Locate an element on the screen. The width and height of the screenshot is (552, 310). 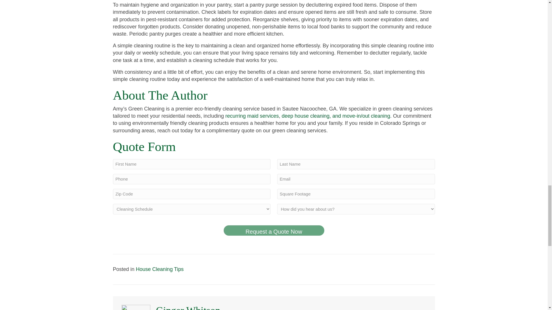
Request a Quote Now is located at coordinates (274, 230).